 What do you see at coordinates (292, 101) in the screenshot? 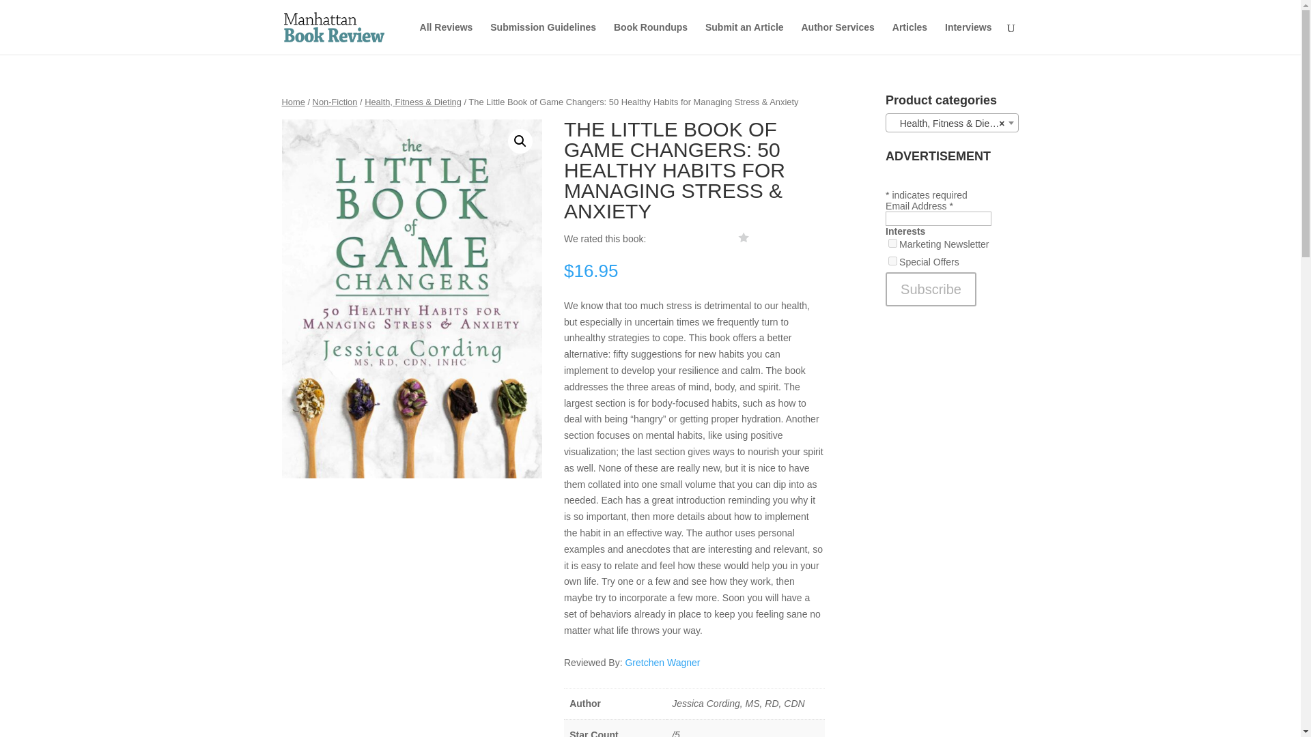
I see `Home` at bounding box center [292, 101].